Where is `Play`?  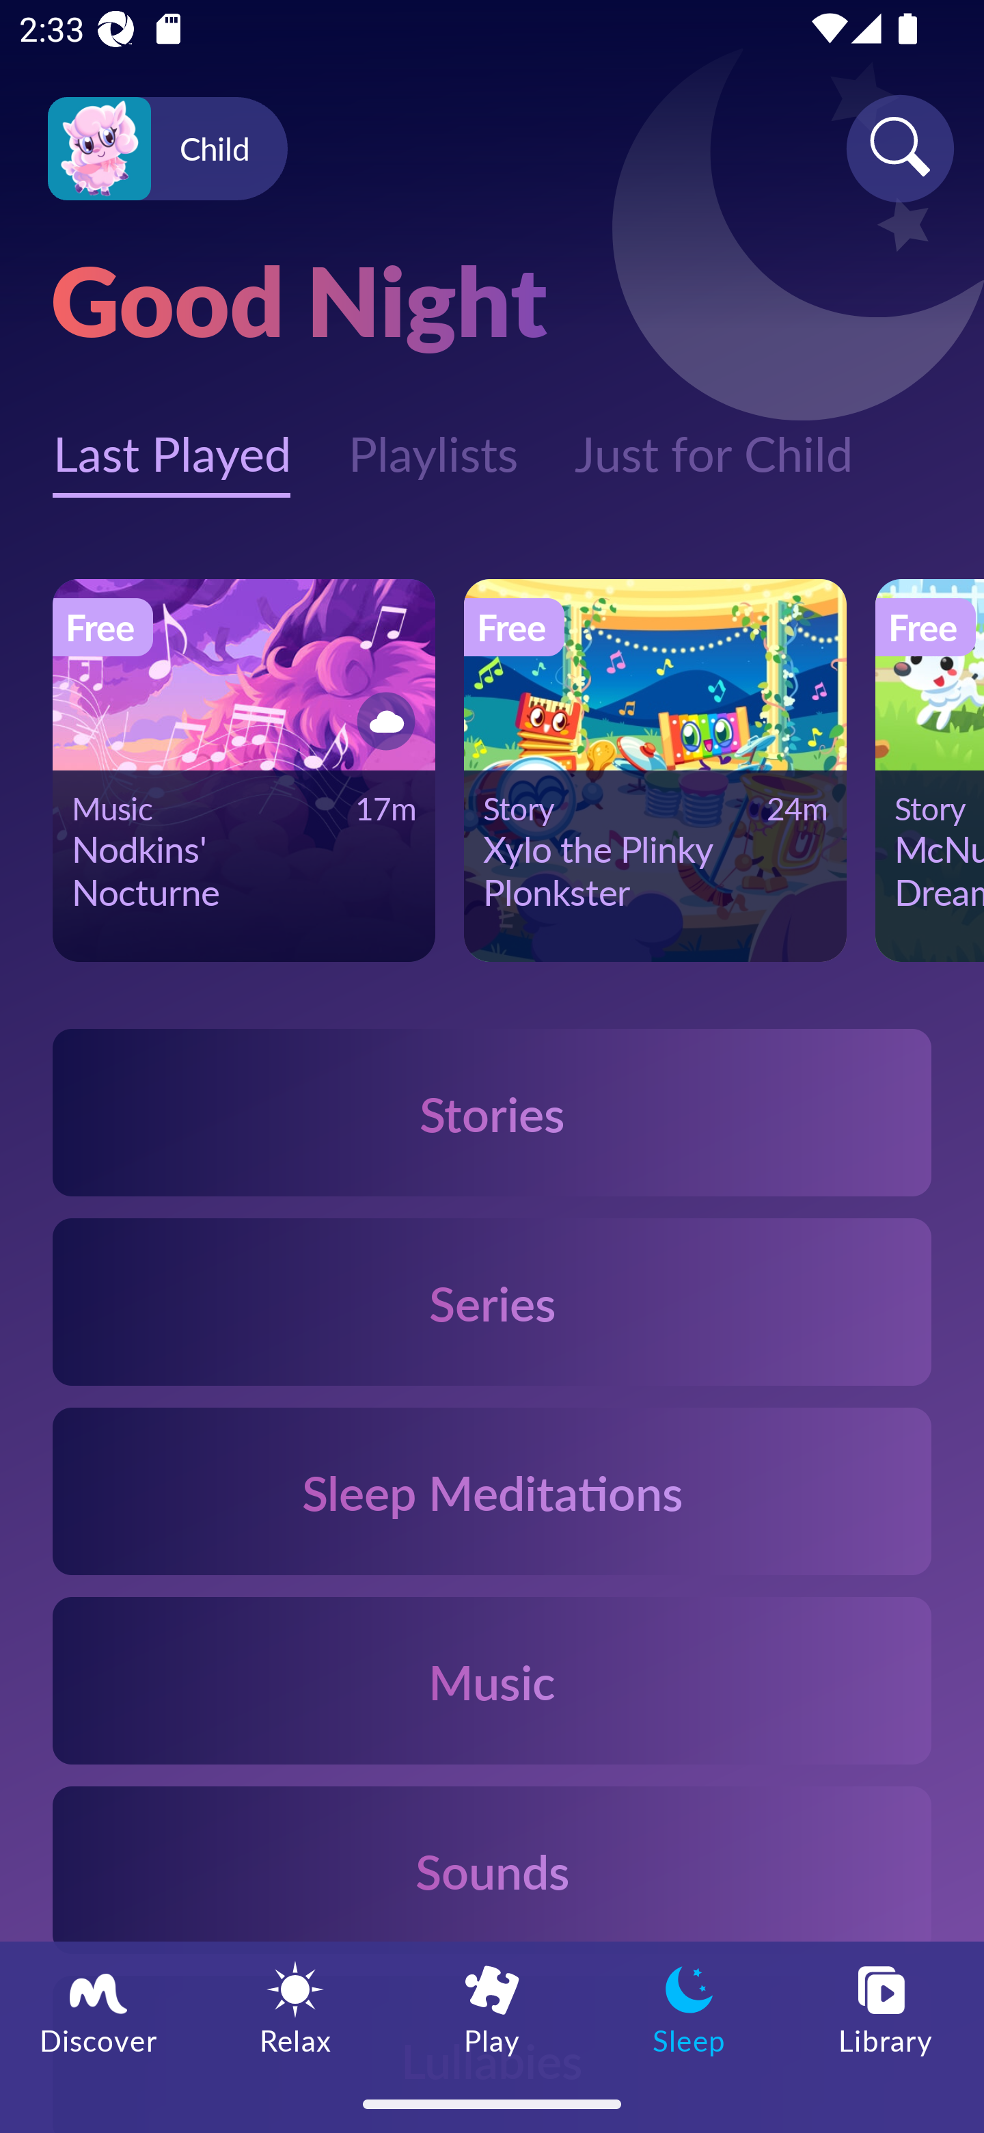
Play is located at coordinates (492, 2008).